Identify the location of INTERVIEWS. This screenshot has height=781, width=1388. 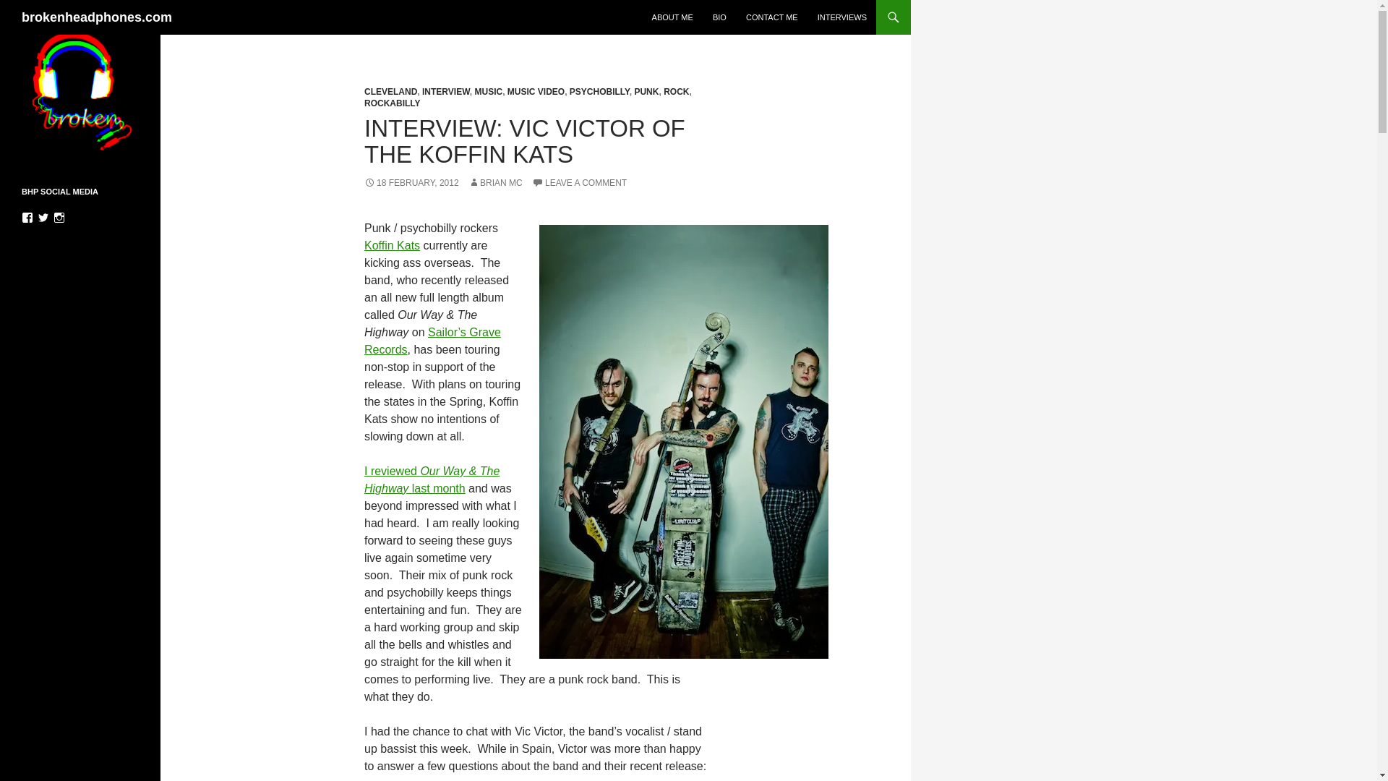
(842, 17).